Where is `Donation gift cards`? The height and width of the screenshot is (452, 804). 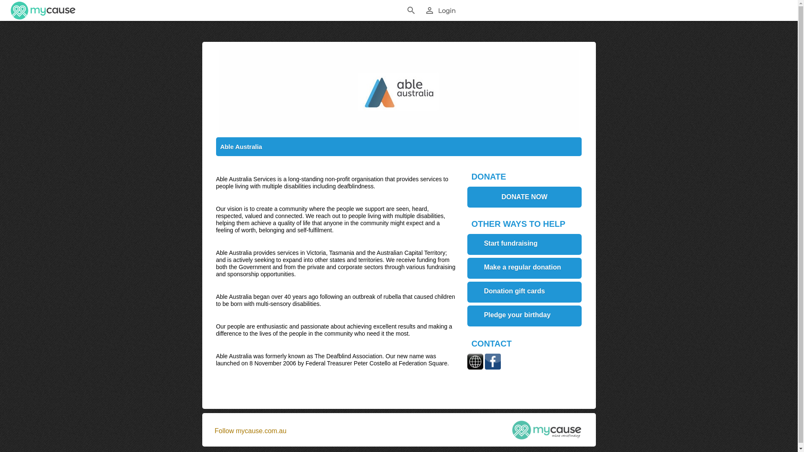
Donation gift cards is located at coordinates (525, 315).